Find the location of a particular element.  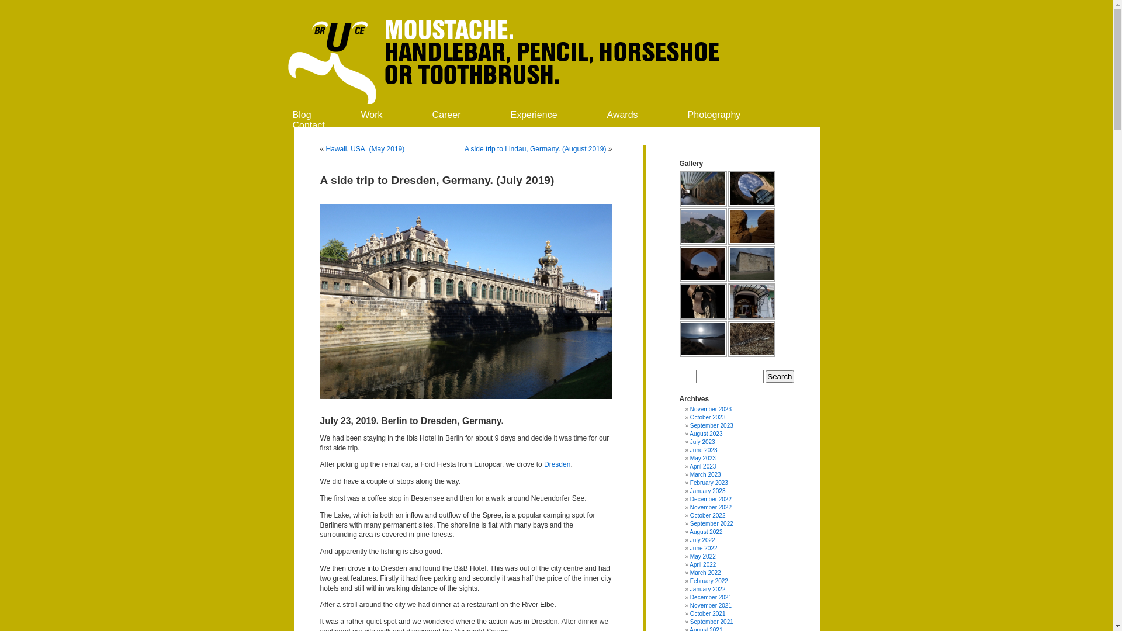

DSC09533 is located at coordinates (752, 189).